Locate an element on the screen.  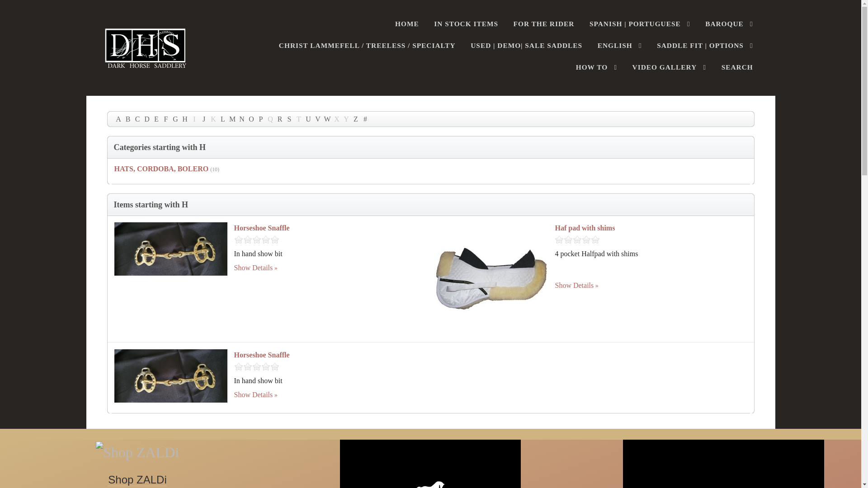
B is located at coordinates (127, 119).